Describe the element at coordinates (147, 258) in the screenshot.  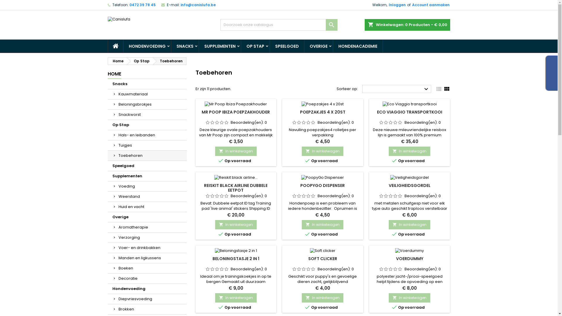
I see `Manden en ligkussens` at that location.